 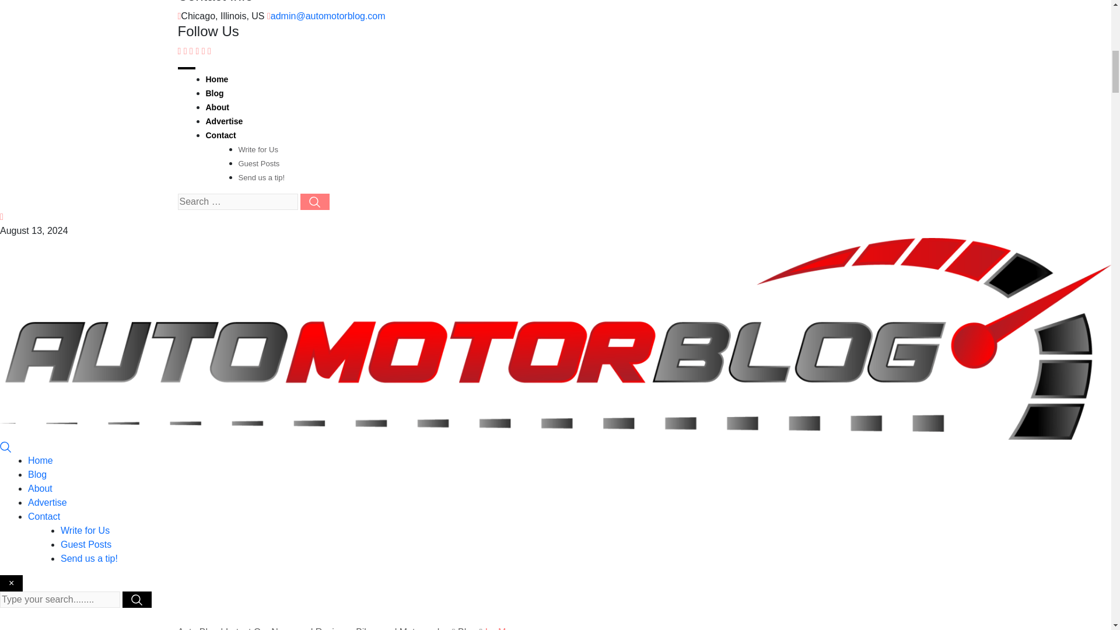 What do you see at coordinates (40, 460) in the screenshot?
I see `Home` at bounding box center [40, 460].